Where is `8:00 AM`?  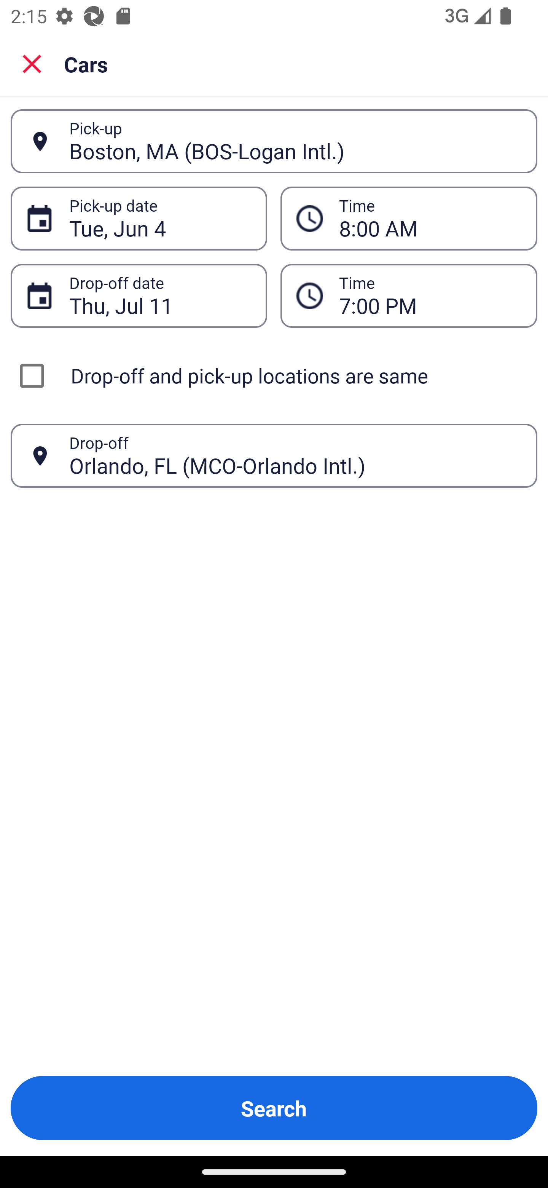
8:00 AM is located at coordinates (430, 219).